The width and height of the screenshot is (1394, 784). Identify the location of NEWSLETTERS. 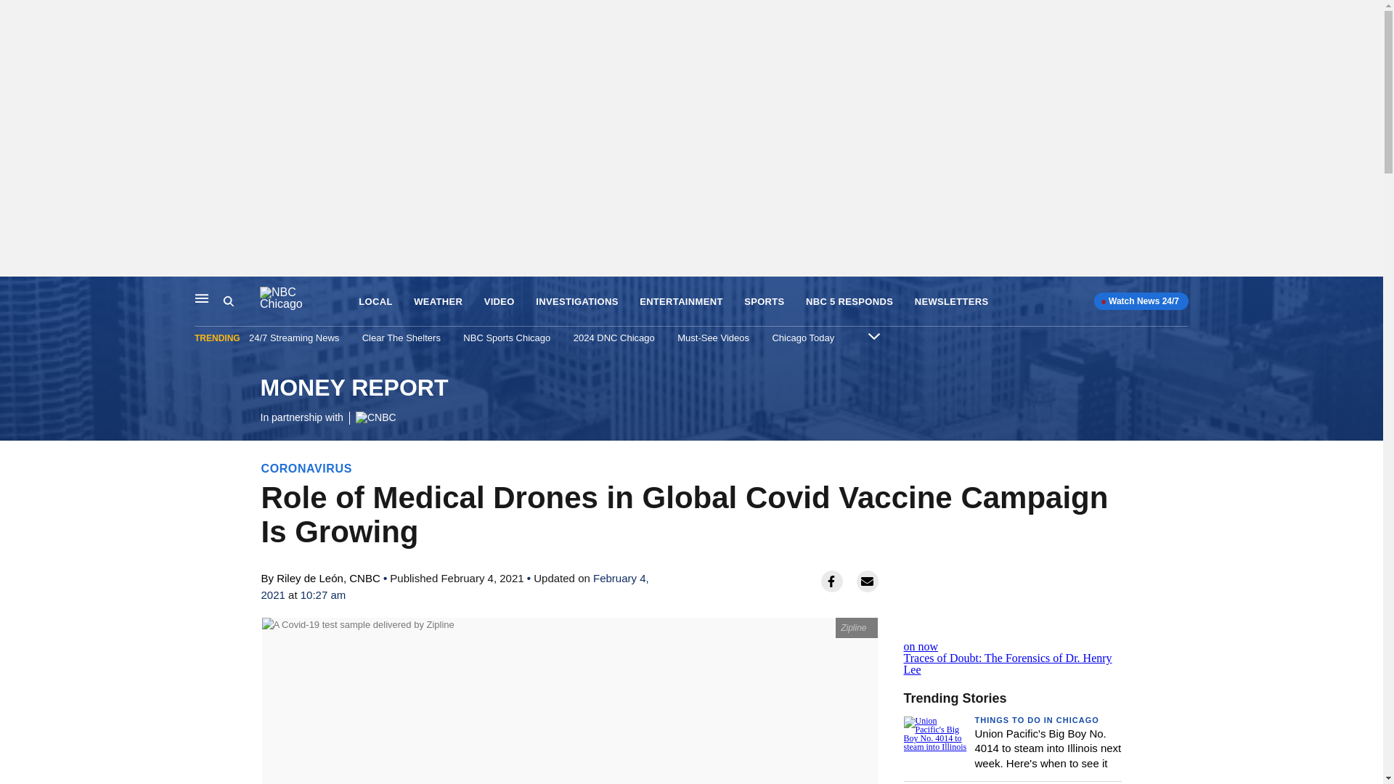
(764, 302).